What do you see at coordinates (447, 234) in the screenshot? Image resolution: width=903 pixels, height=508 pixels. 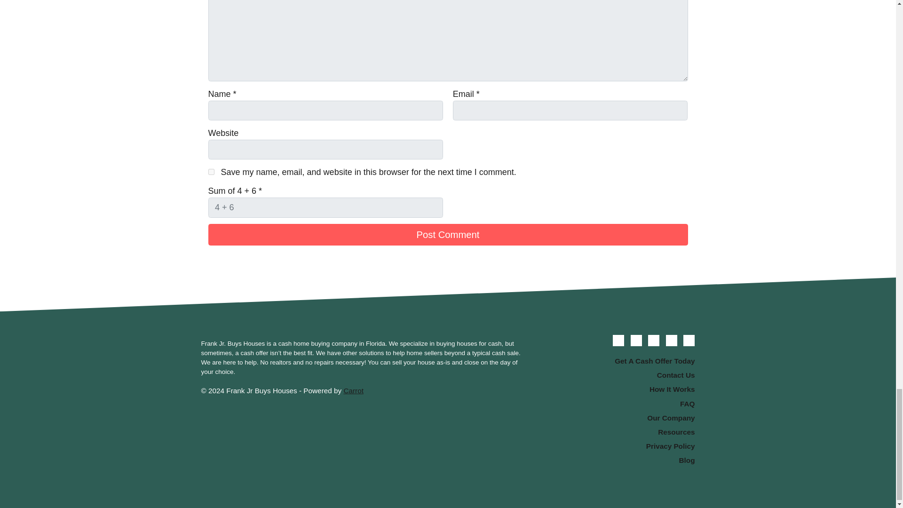 I see `Post Comment` at bounding box center [447, 234].